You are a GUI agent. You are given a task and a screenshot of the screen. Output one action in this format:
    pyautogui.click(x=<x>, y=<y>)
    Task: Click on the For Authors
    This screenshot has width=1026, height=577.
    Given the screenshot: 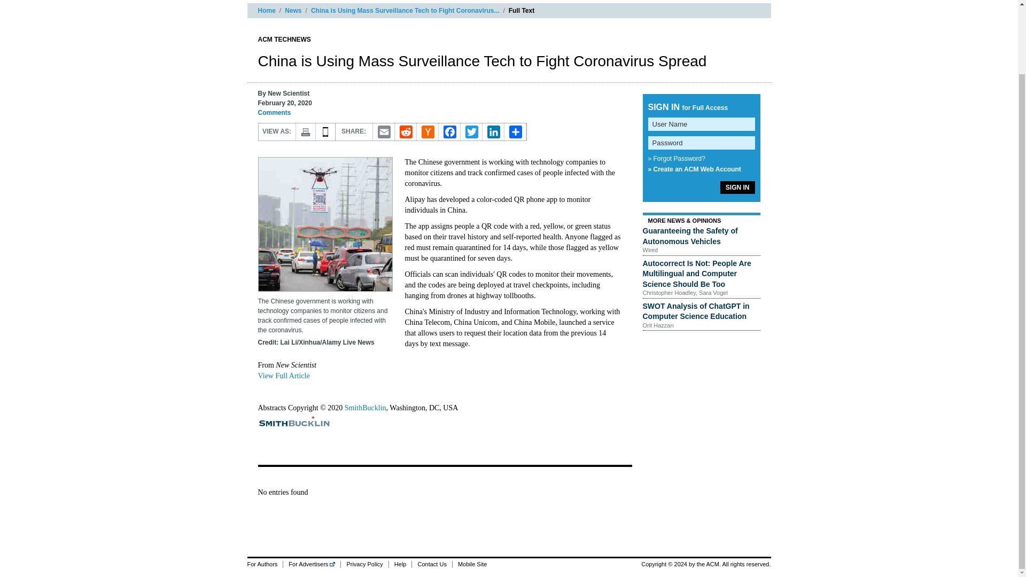 What is the action you would take?
    pyautogui.click(x=265, y=564)
    